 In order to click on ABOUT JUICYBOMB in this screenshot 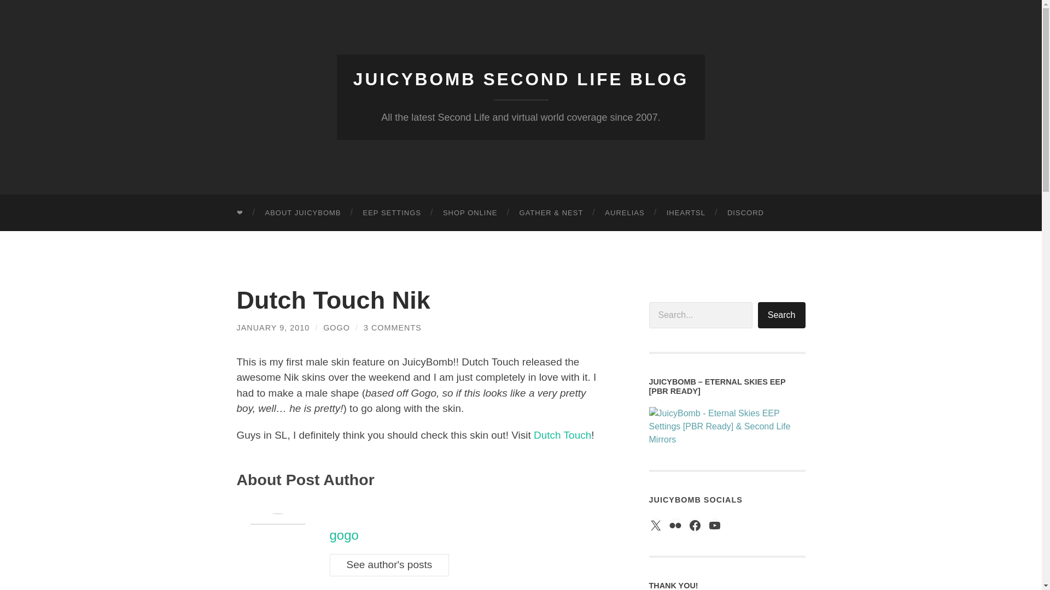, I will do `click(303, 213)`.